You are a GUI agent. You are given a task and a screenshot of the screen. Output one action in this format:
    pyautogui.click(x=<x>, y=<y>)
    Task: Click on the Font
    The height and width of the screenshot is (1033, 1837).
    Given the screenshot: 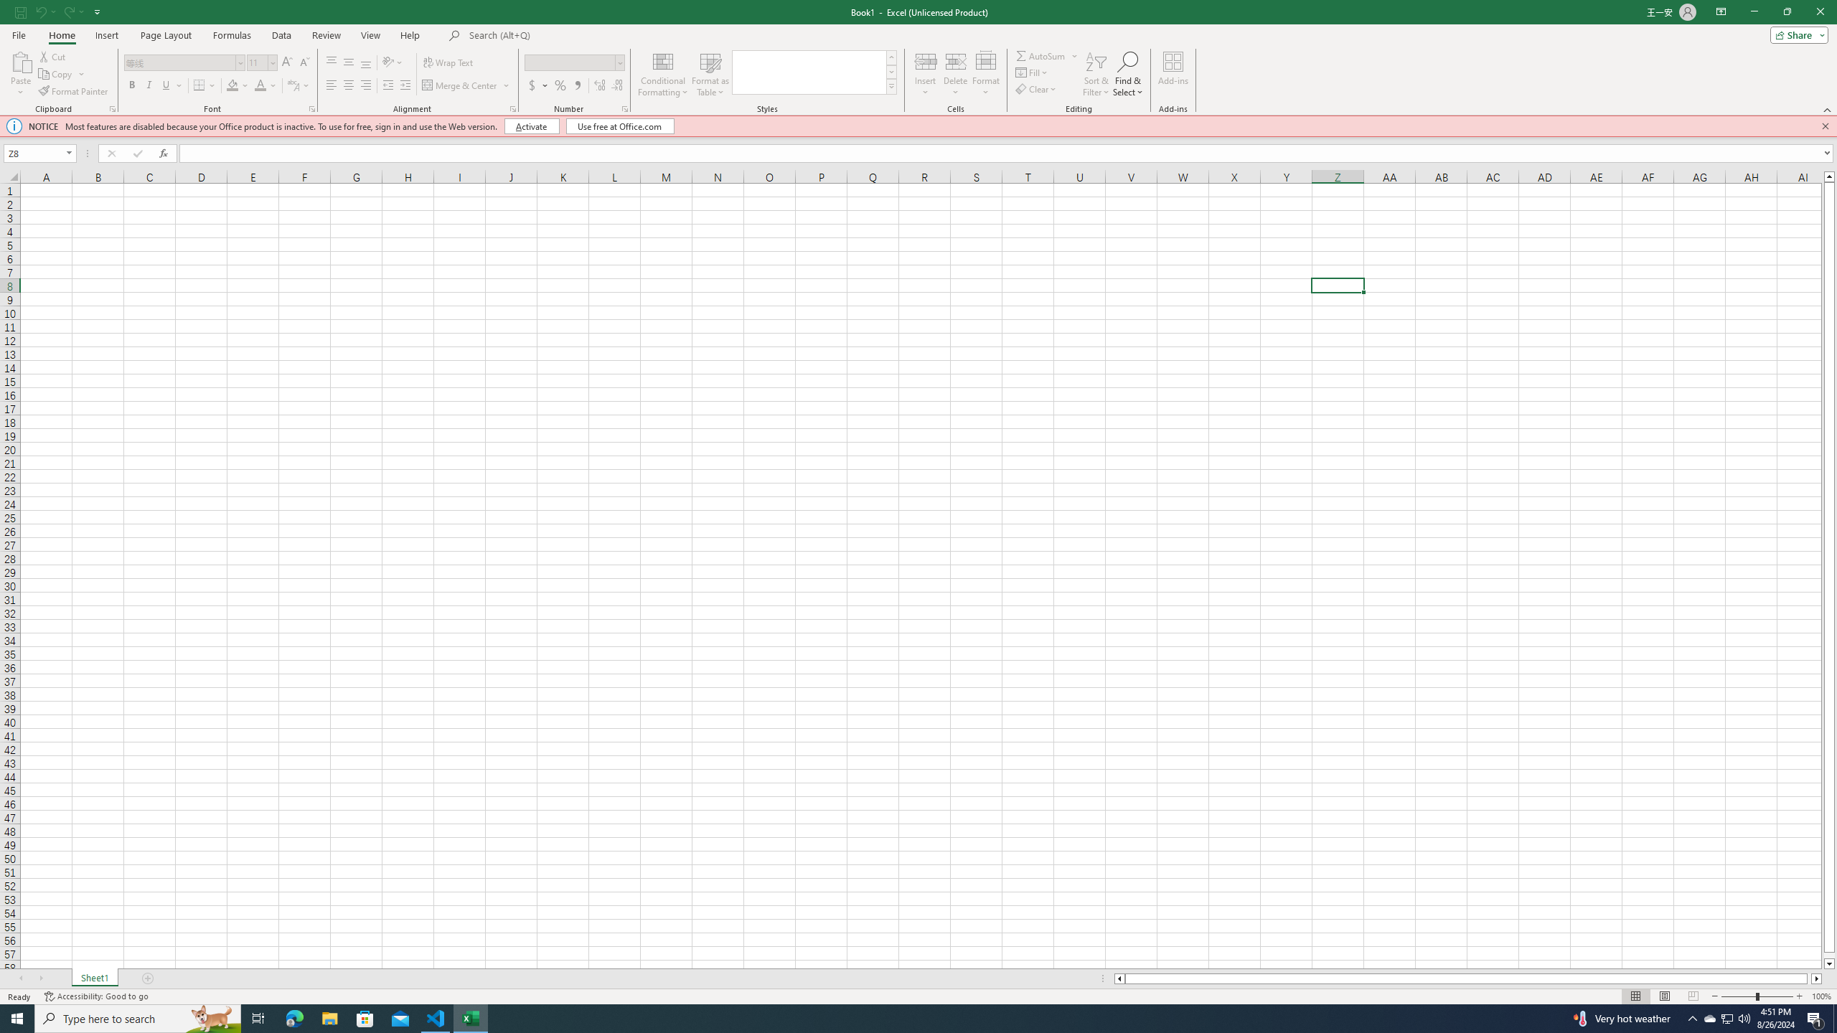 What is the action you would take?
    pyautogui.click(x=179, y=62)
    